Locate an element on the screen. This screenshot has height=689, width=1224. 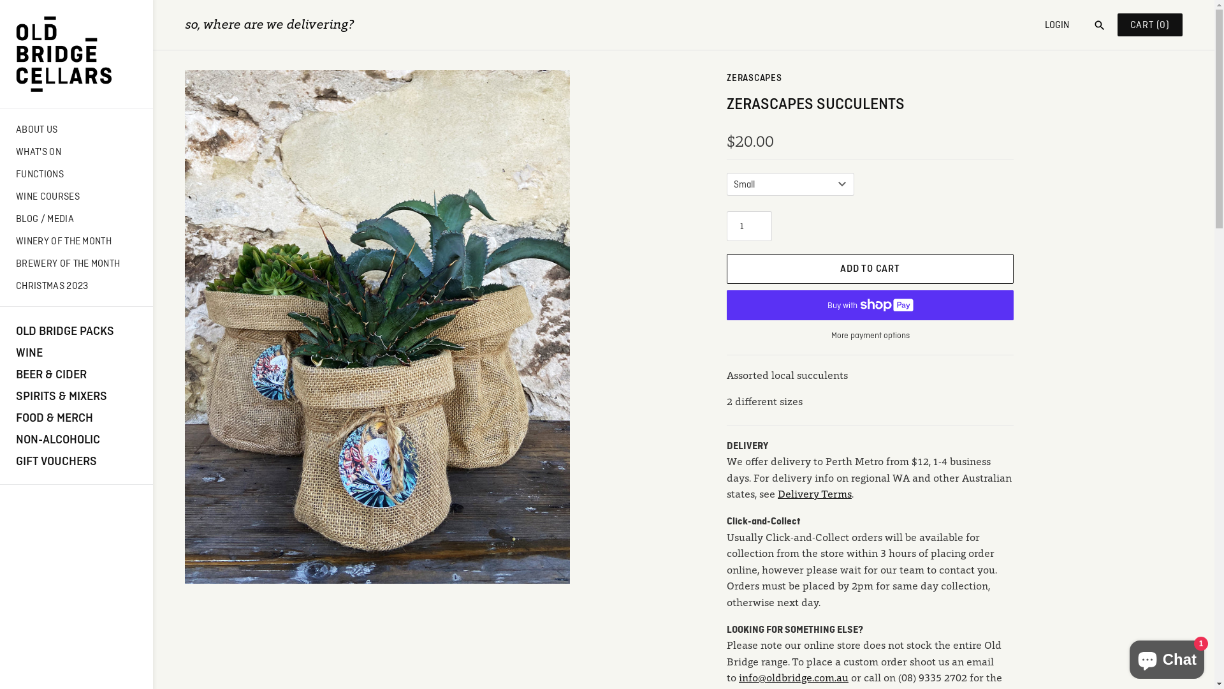
ADD TO CART is located at coordinates (870, 269).